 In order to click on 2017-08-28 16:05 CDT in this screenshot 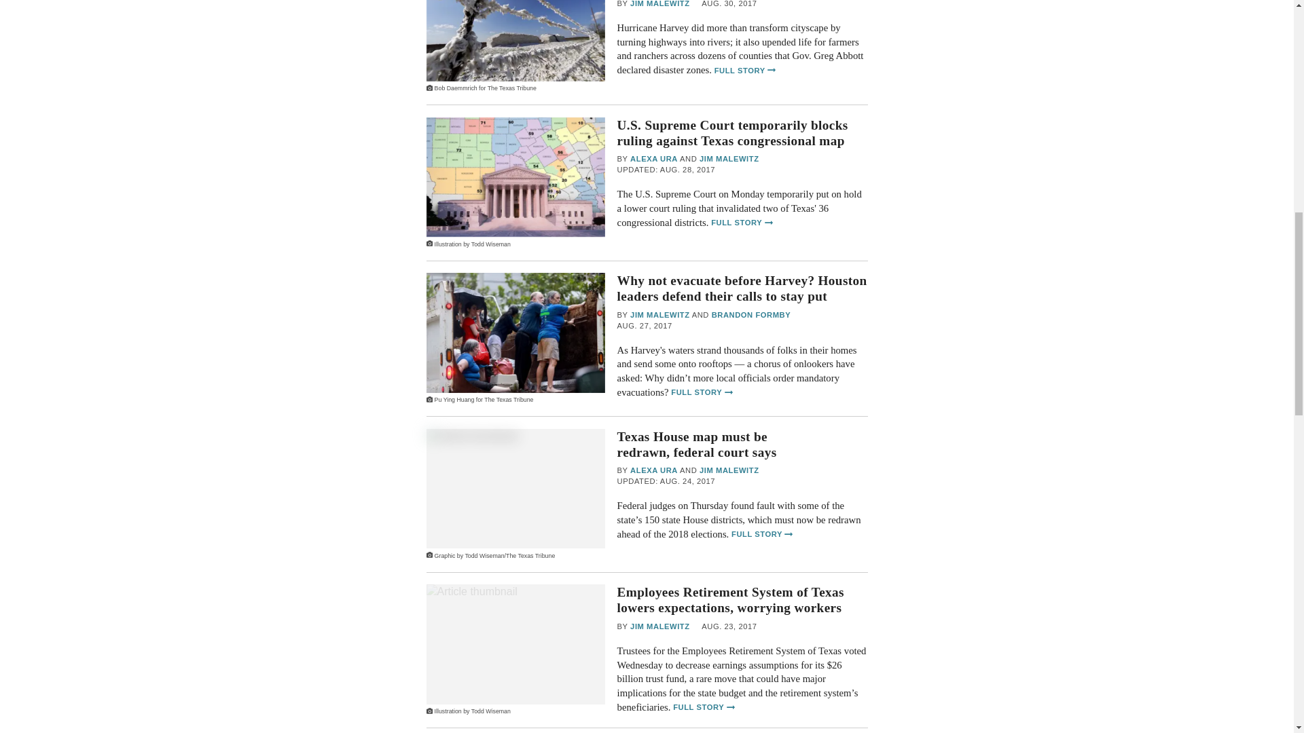, I will do `click(666, 170)`.